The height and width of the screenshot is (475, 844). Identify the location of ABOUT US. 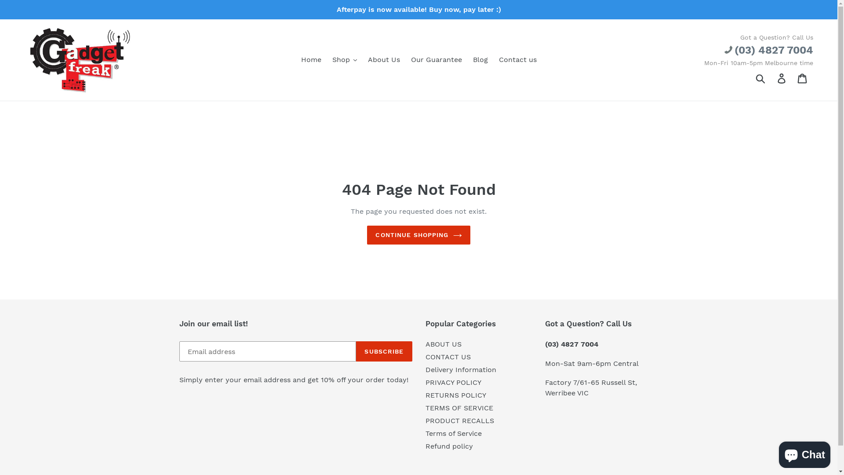
(444, 344).